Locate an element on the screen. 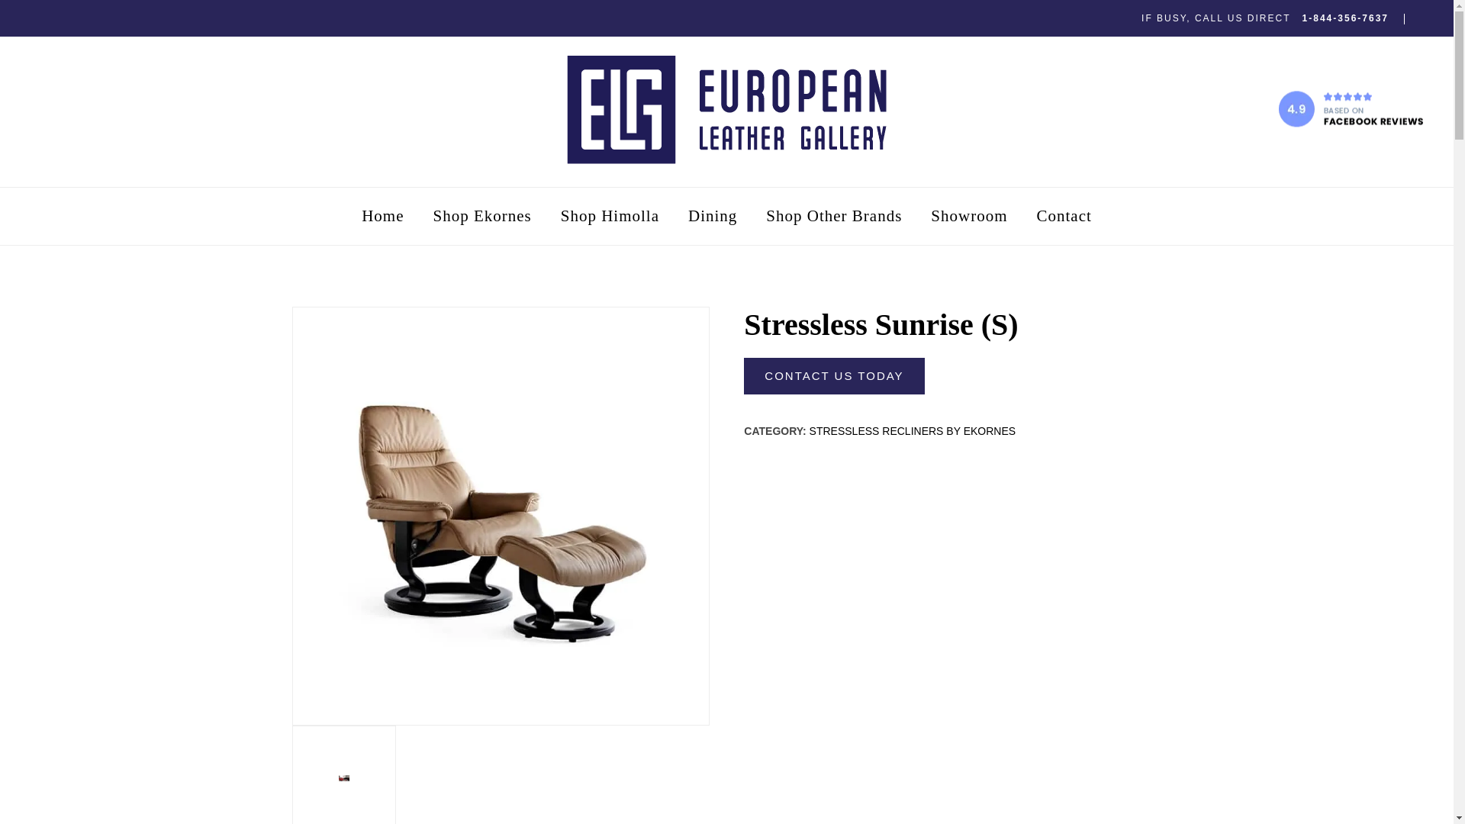 Image resolution: width=1465 pixels, height=824 pixels. Showroom is located at coordinates (969, 216).